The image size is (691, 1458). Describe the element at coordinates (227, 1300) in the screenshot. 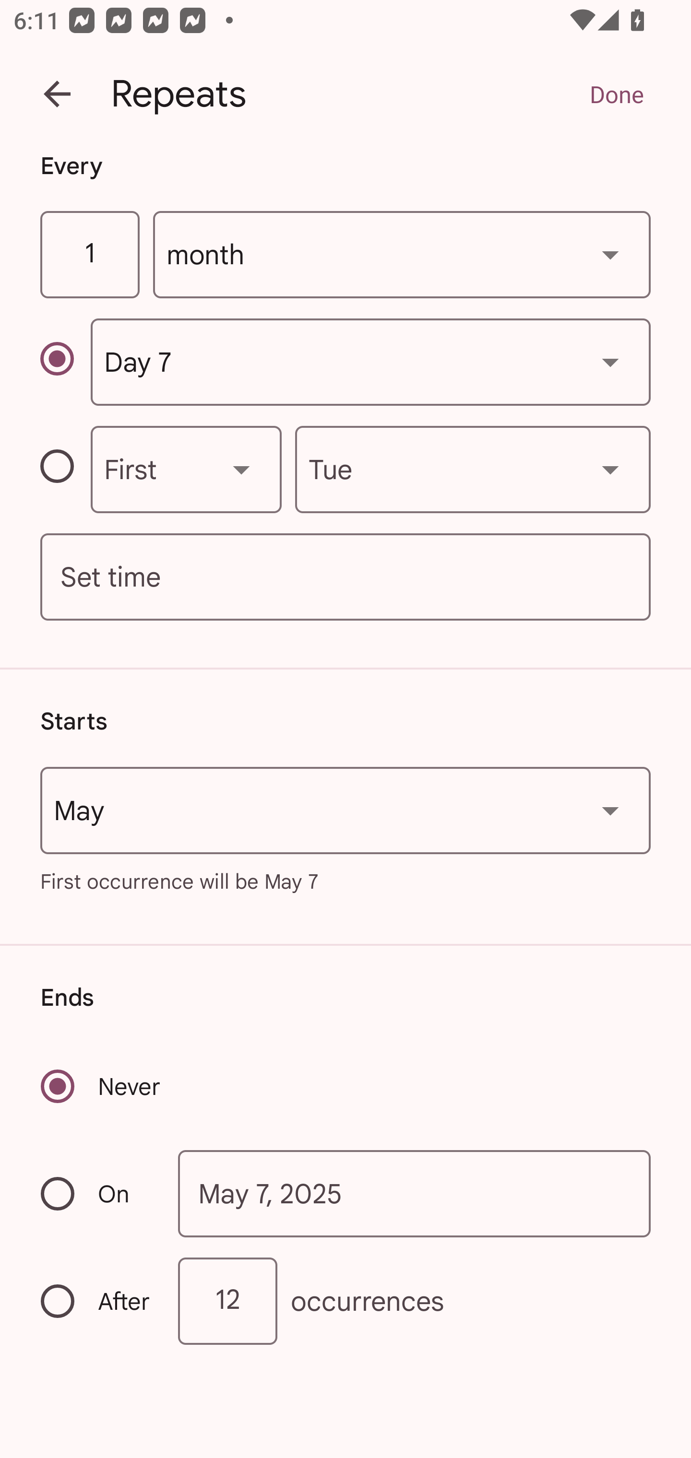

I see `12` at that location.